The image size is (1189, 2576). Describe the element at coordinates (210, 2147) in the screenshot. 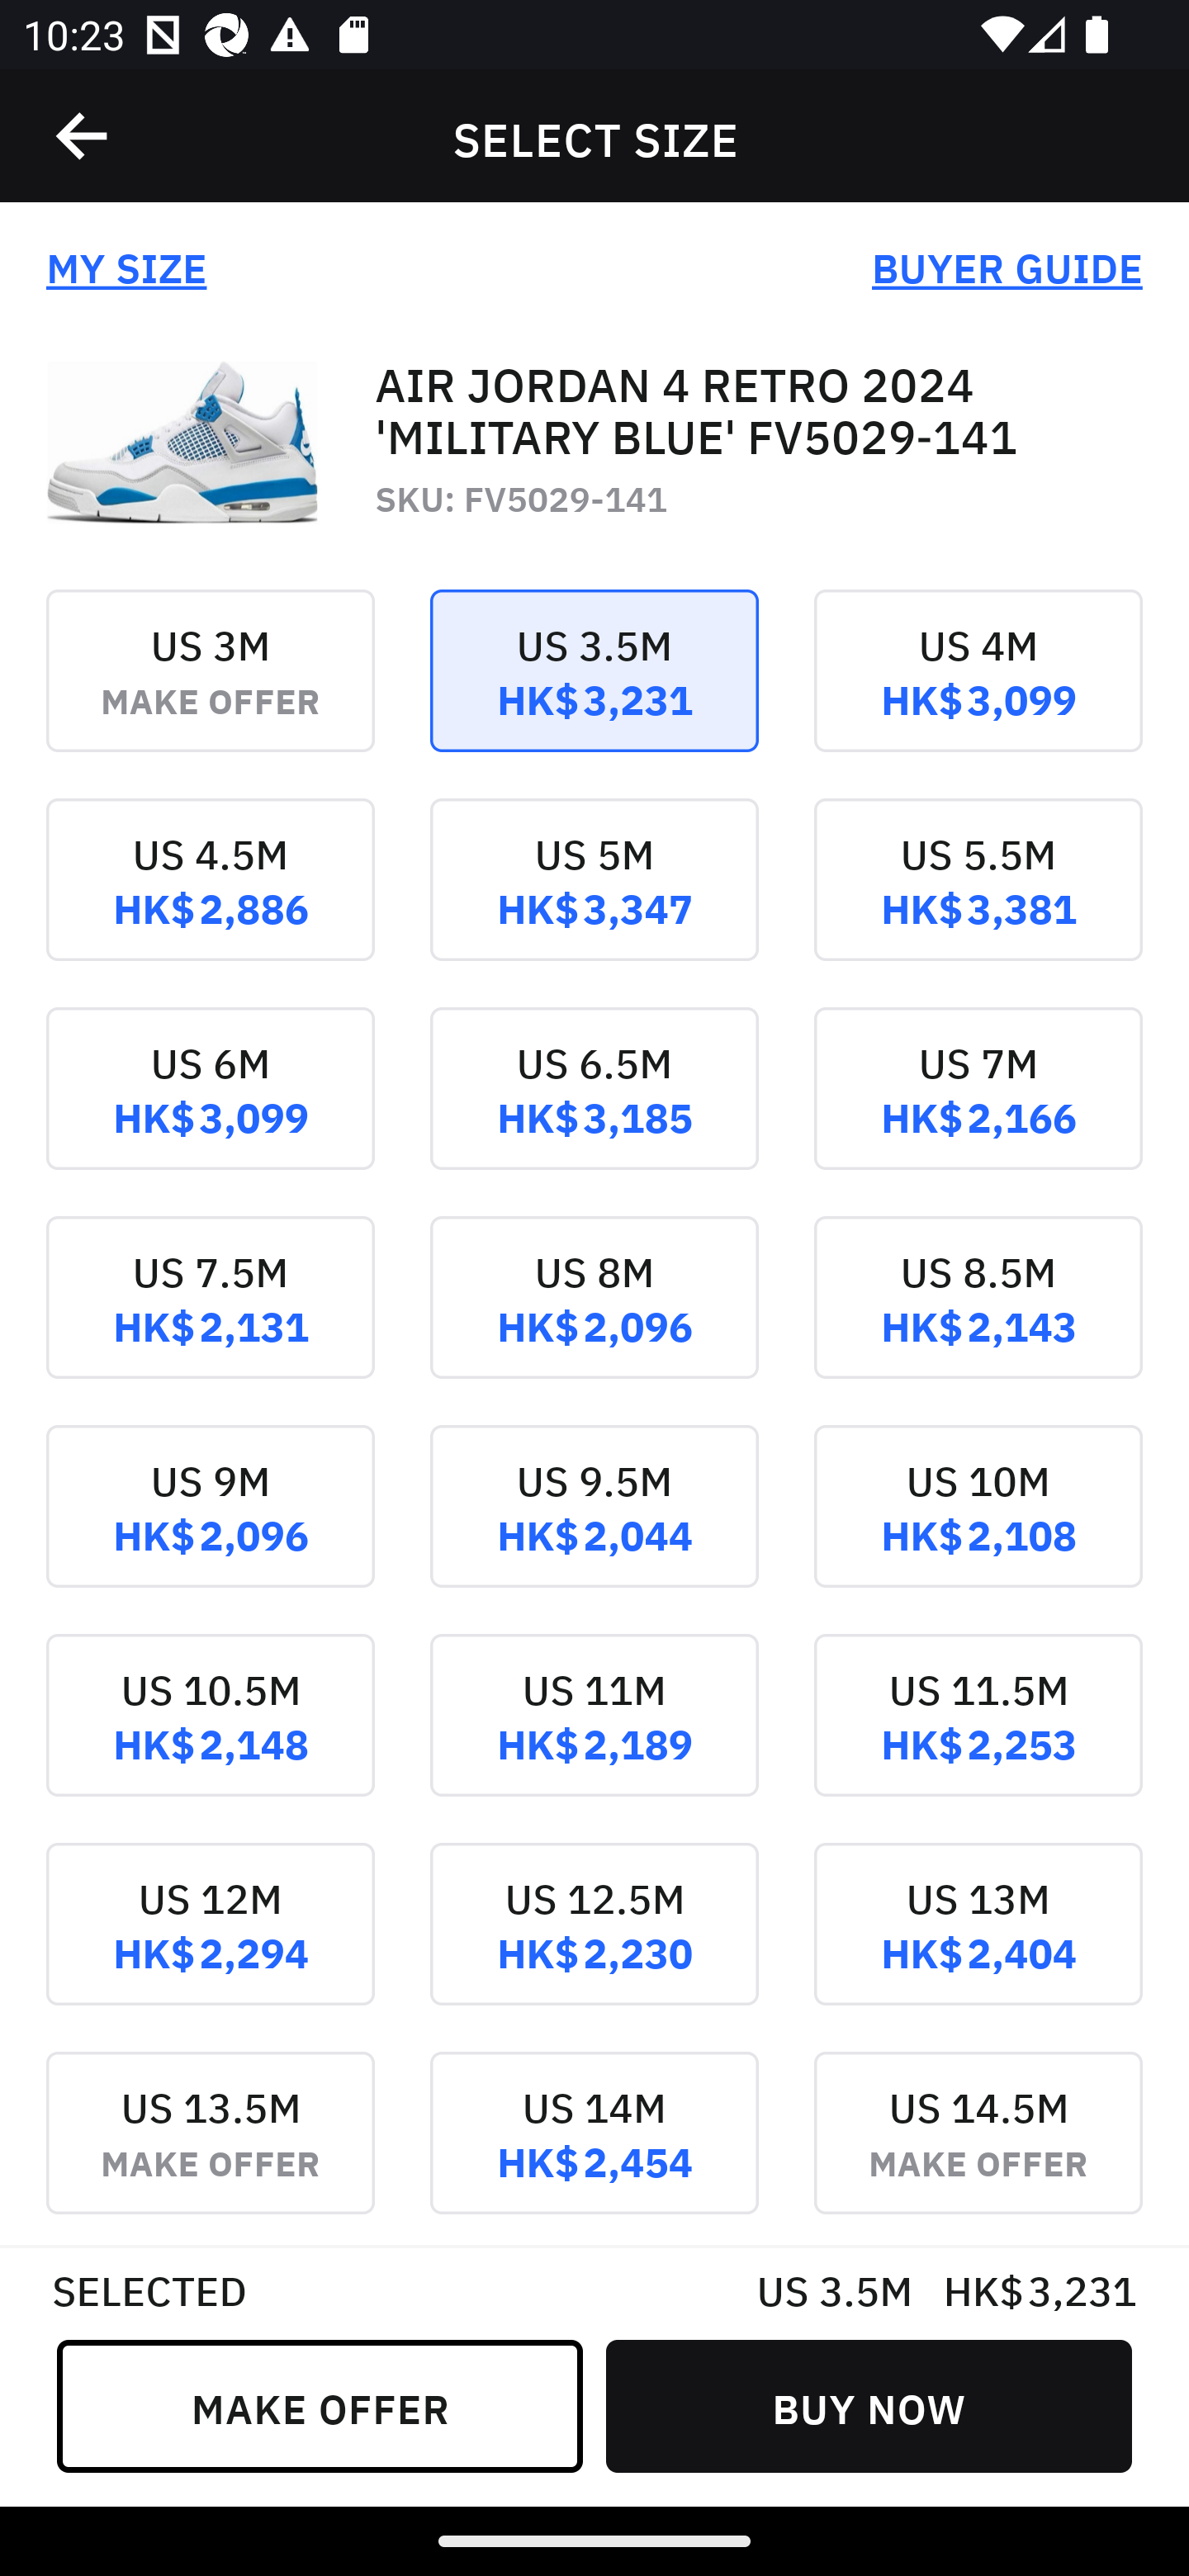

I see `US 13.5M MAKE OFFER` at that location.